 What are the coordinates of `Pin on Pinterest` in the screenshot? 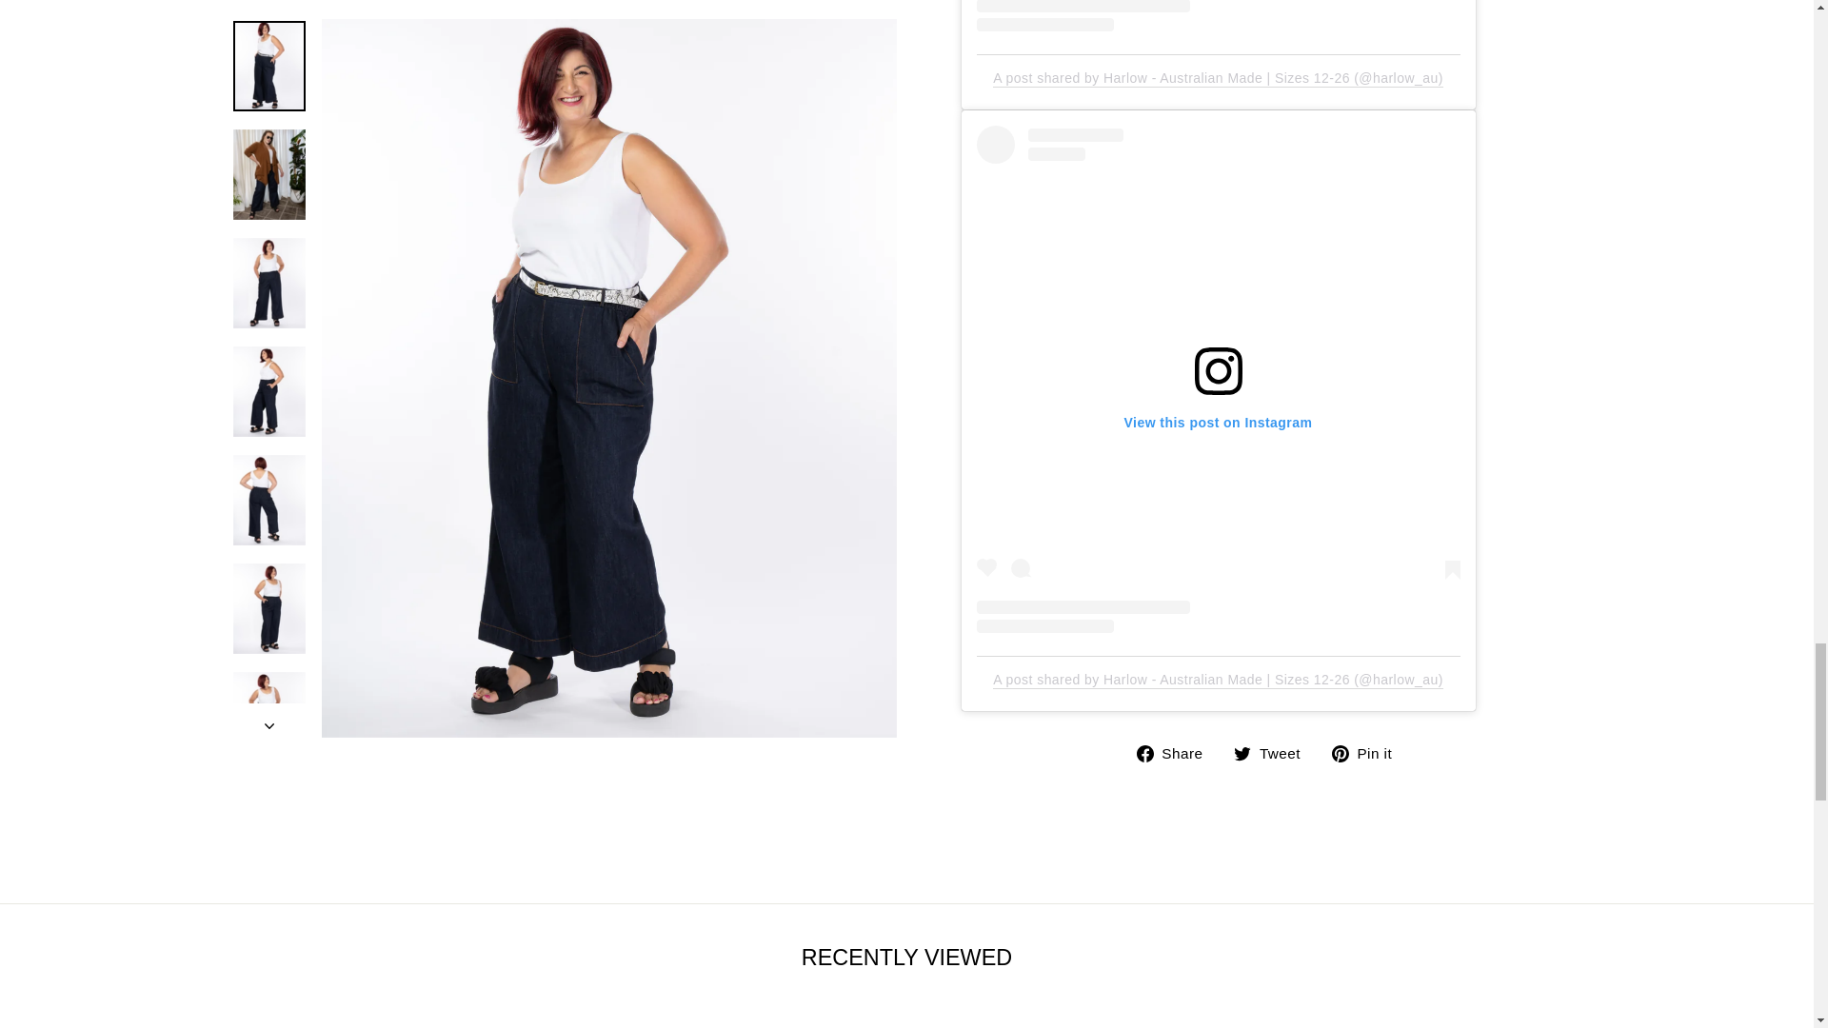 It's located at (1369, 752).